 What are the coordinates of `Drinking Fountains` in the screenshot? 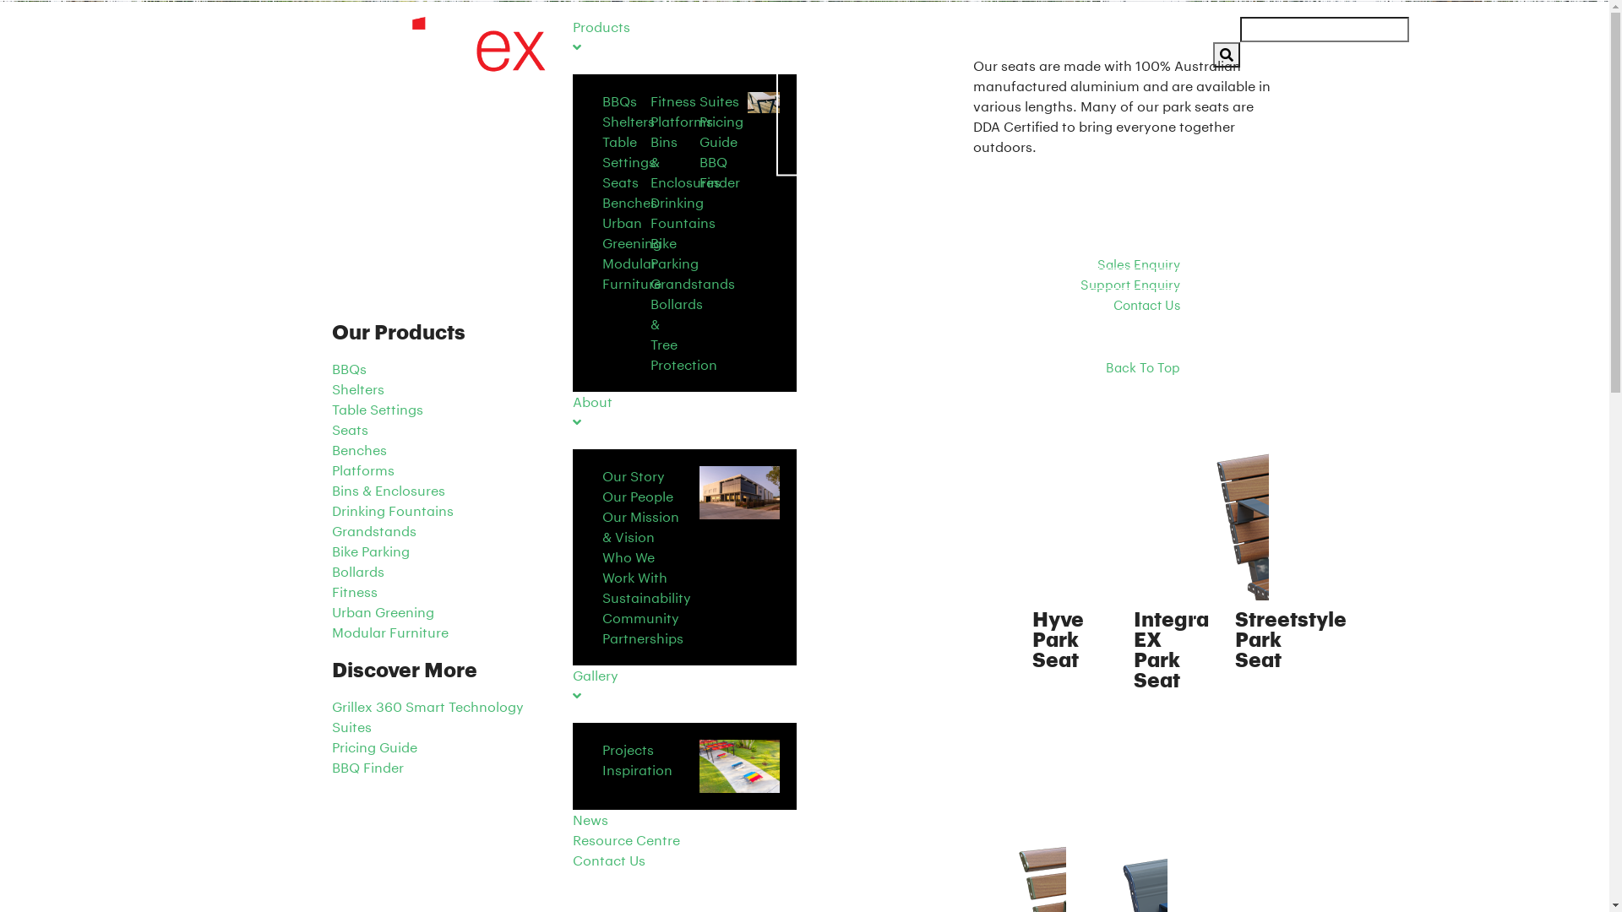 It's located at (683, 213).